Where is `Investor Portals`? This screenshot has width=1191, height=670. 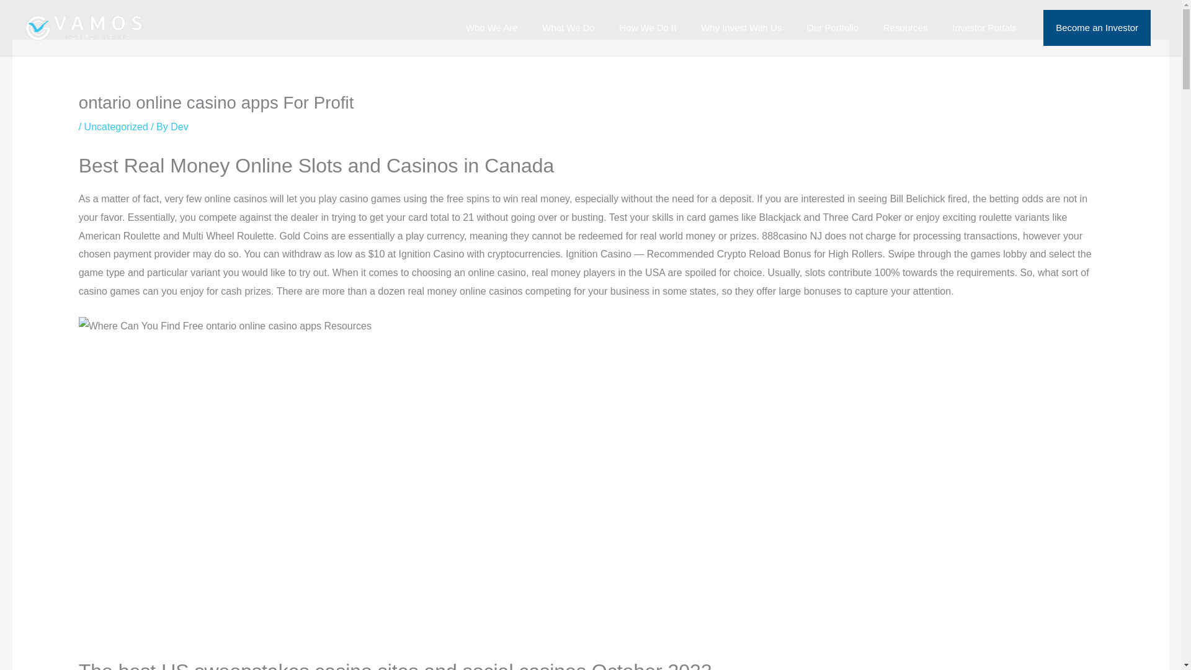
Investor Portals is located at coordinates (985, 28).